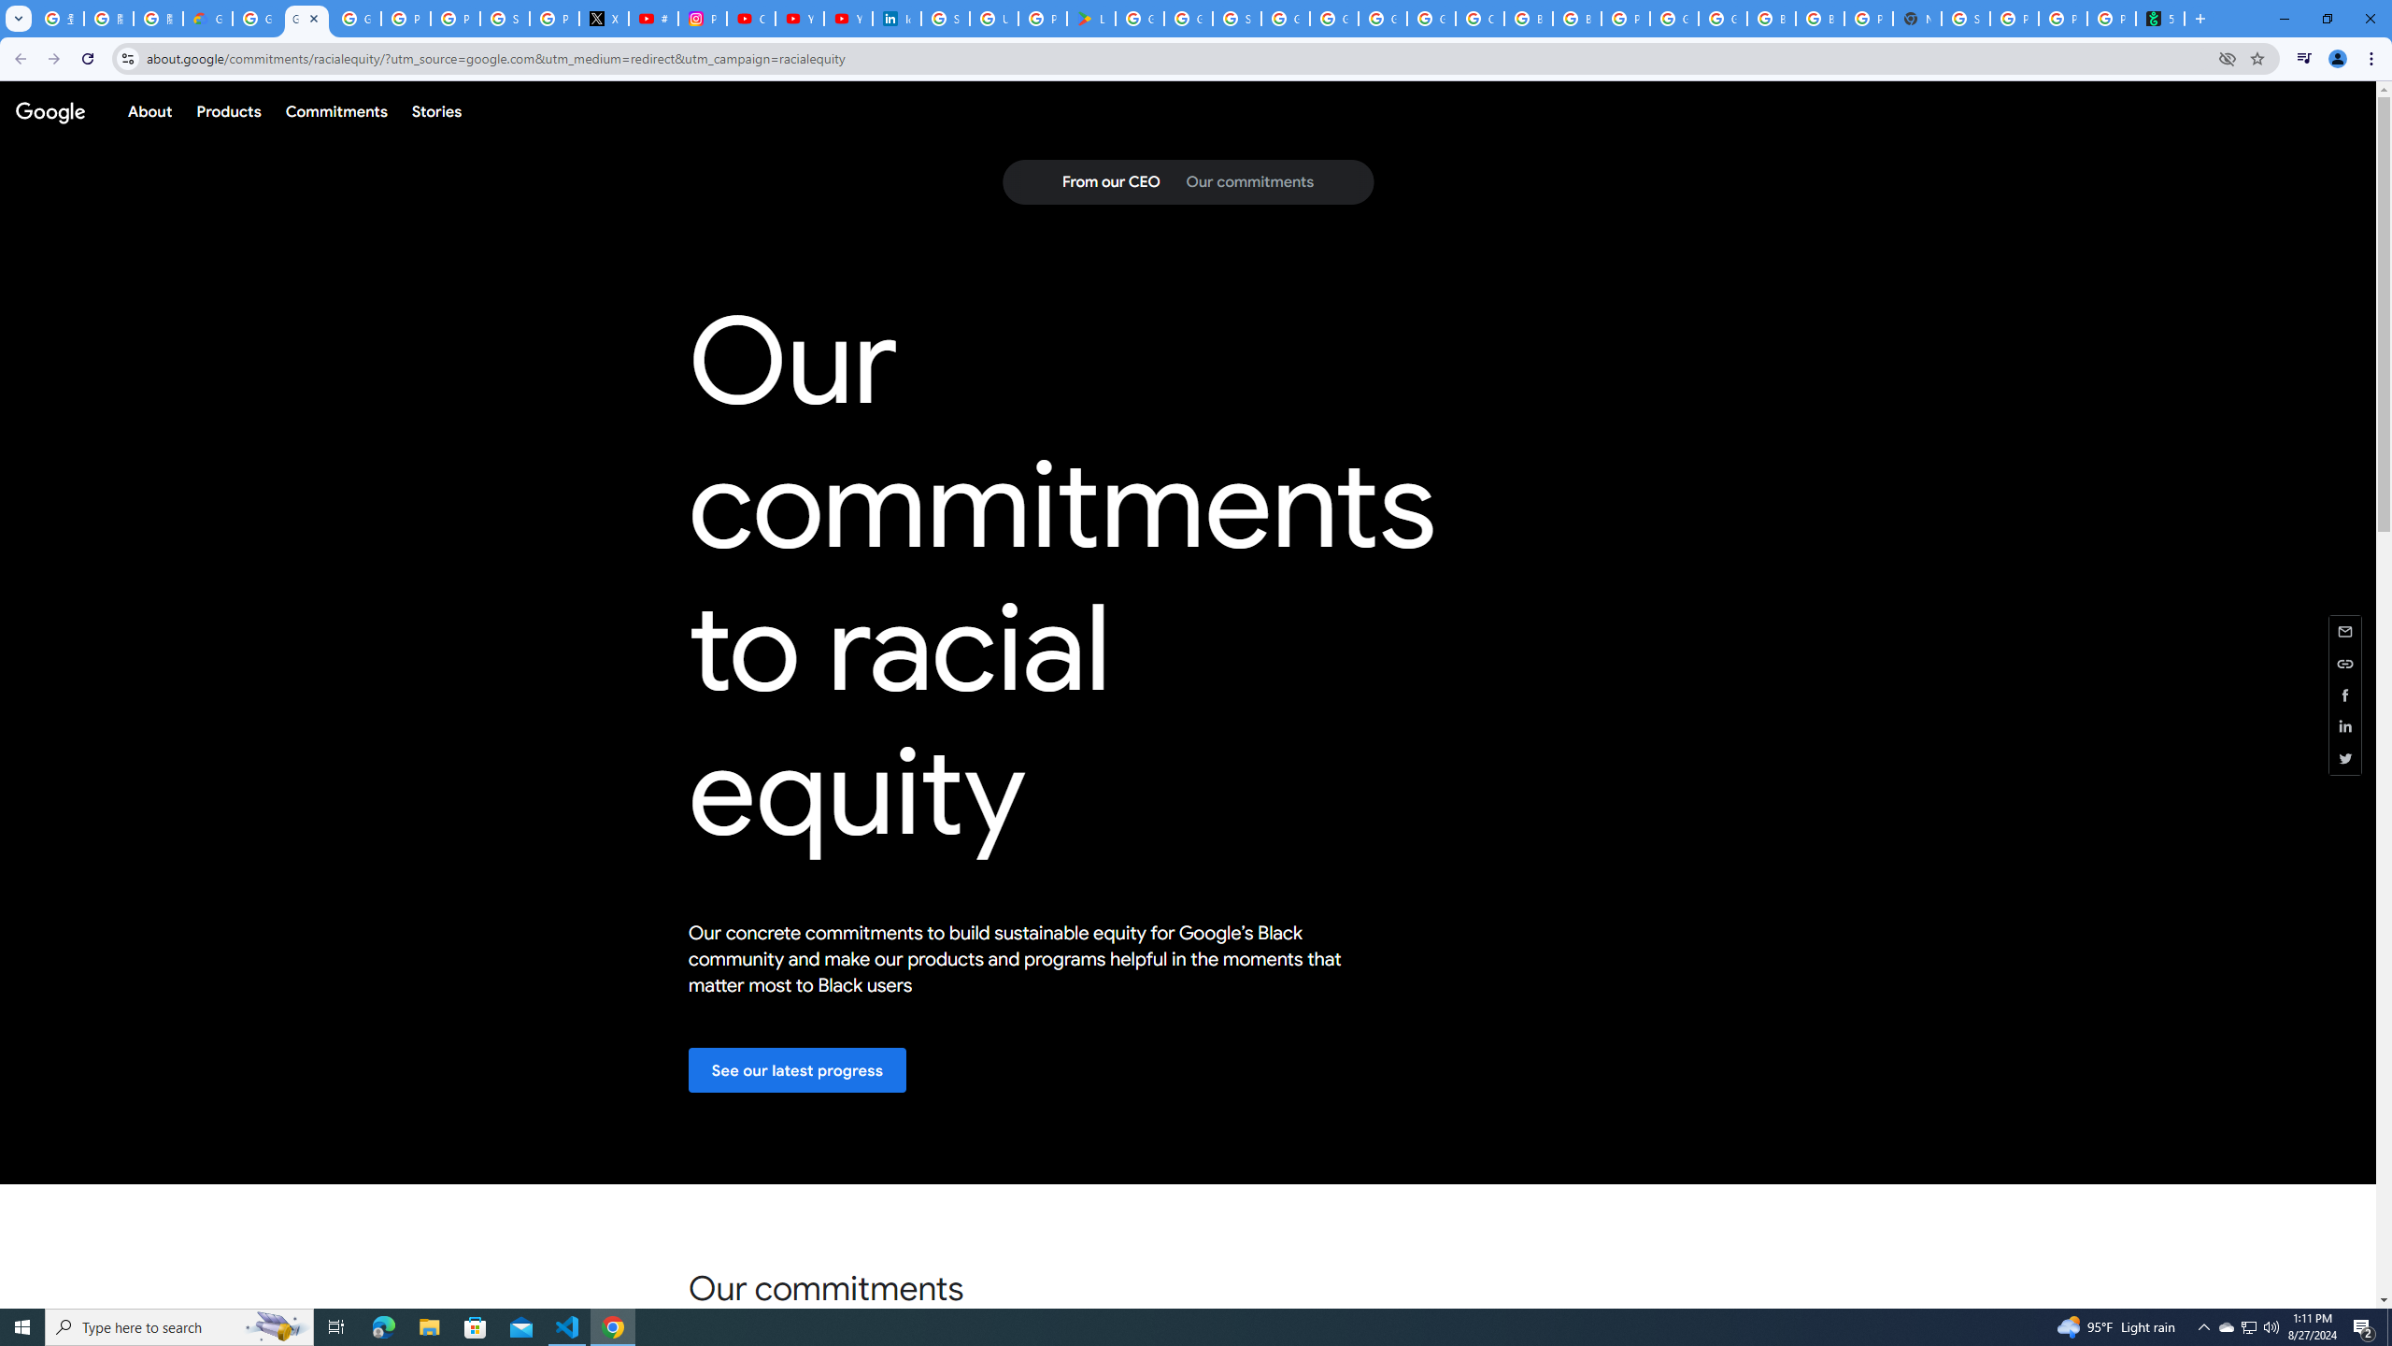 This screenshot has height=1346, width=2392. What do you see at coordinates (1110, 182) in the screenshot?
I see `From our CEO: Jump to page section` at bounding box center [1110, 182].